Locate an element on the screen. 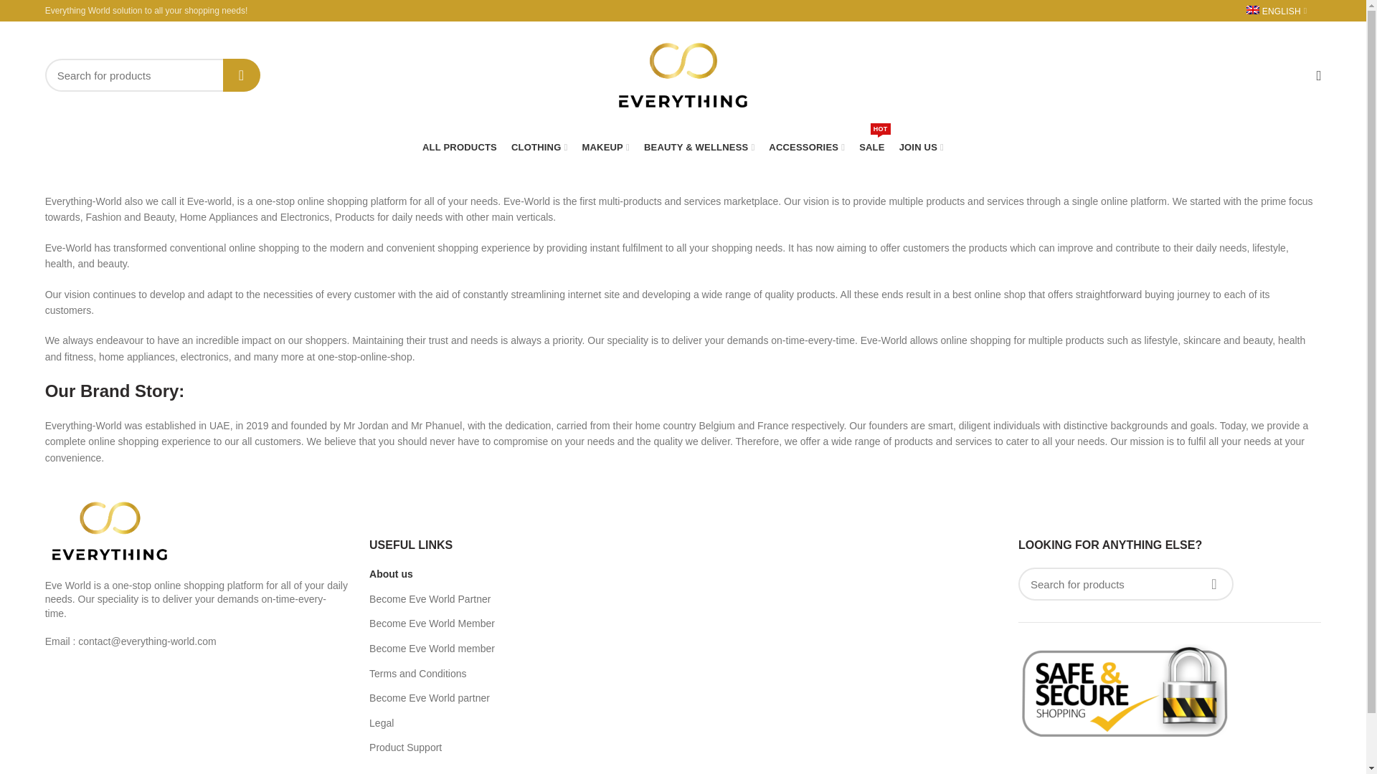 This screenshot has width=1377, height=774. ENGLISH is located at coordinates (1277, 11).